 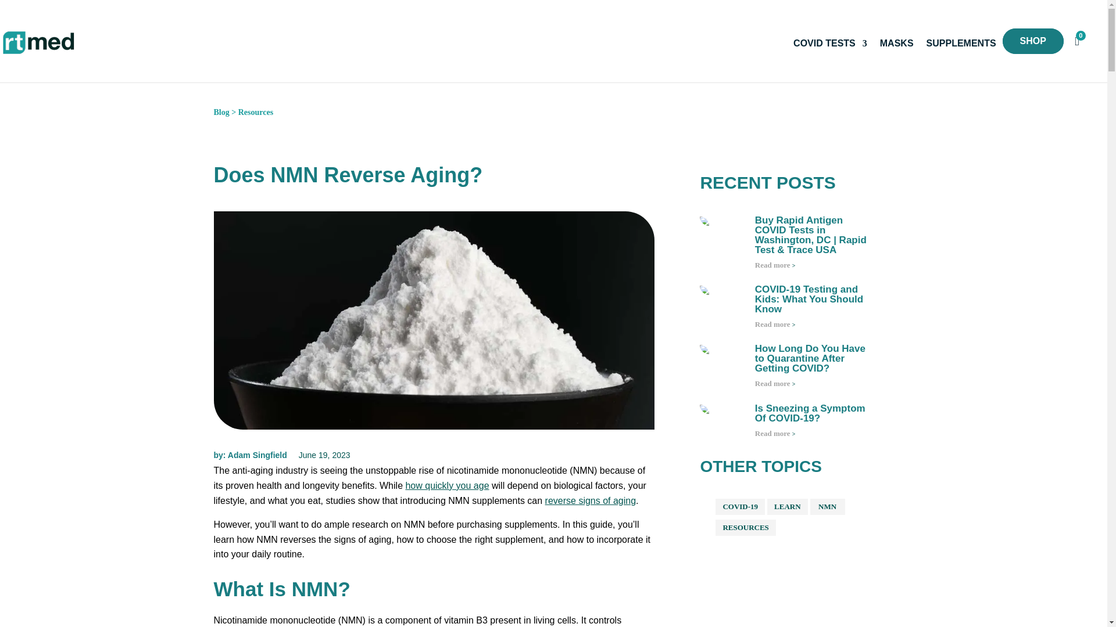 I want to click on SHOP, so click(x=1032, y=41).